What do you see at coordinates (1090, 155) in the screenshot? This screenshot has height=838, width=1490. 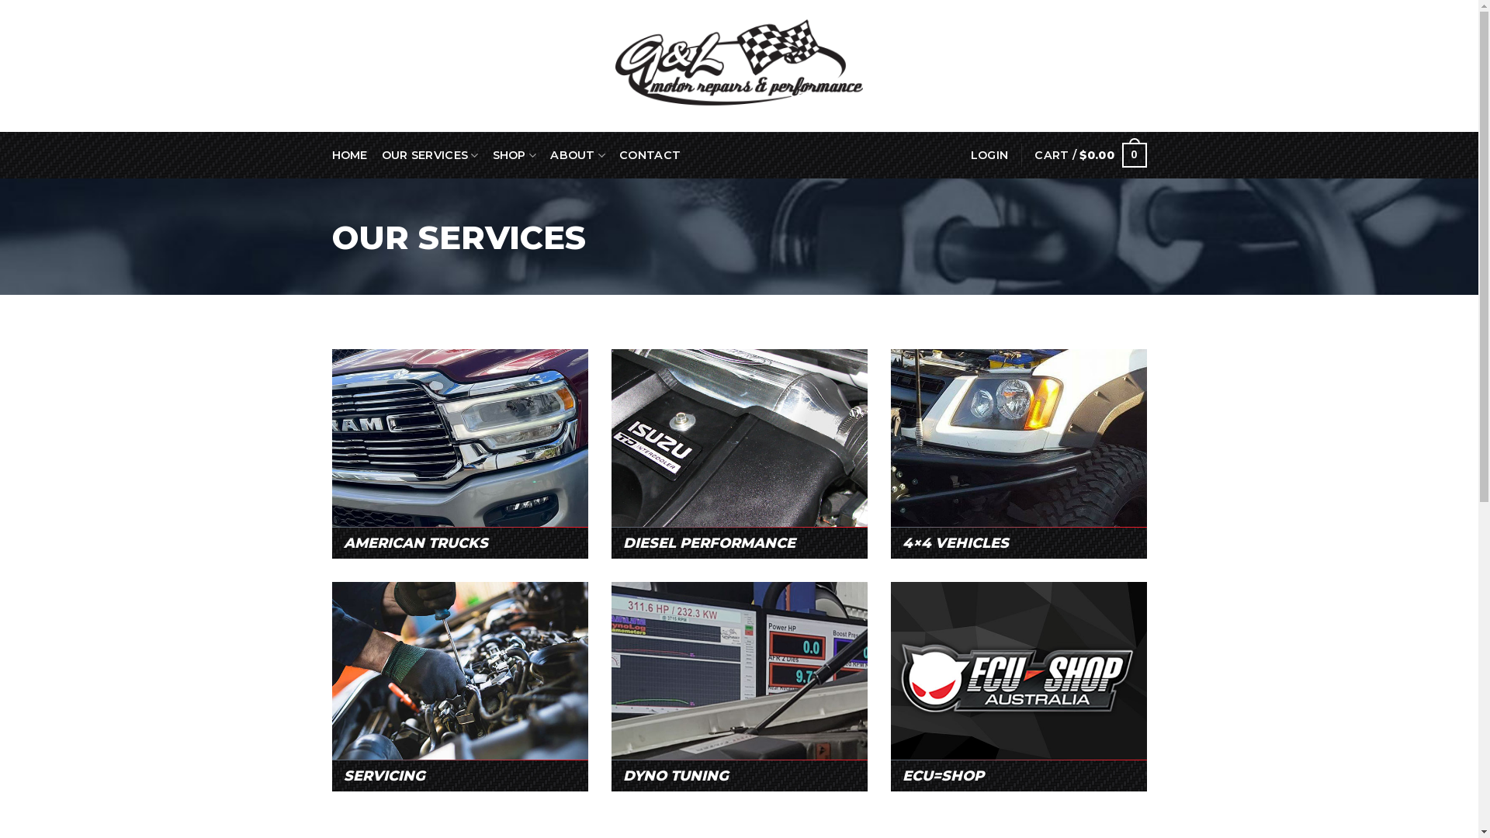 I see `CART / $0.00
0` at bounding box center [1090, 155].